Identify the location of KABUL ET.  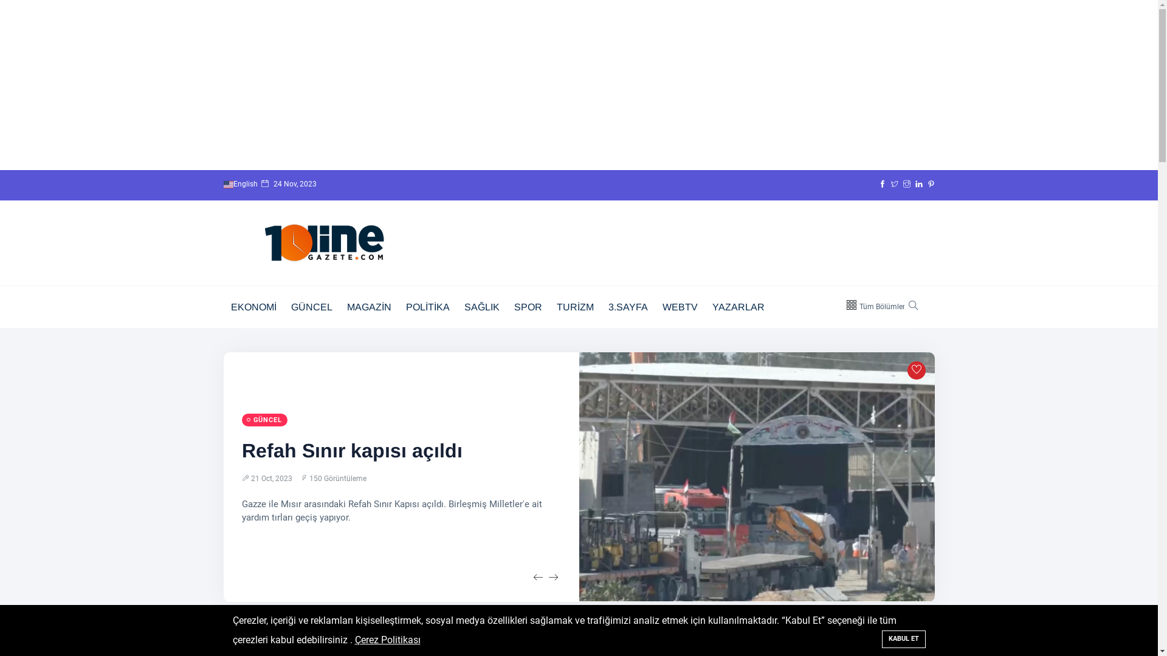
(903, 639).